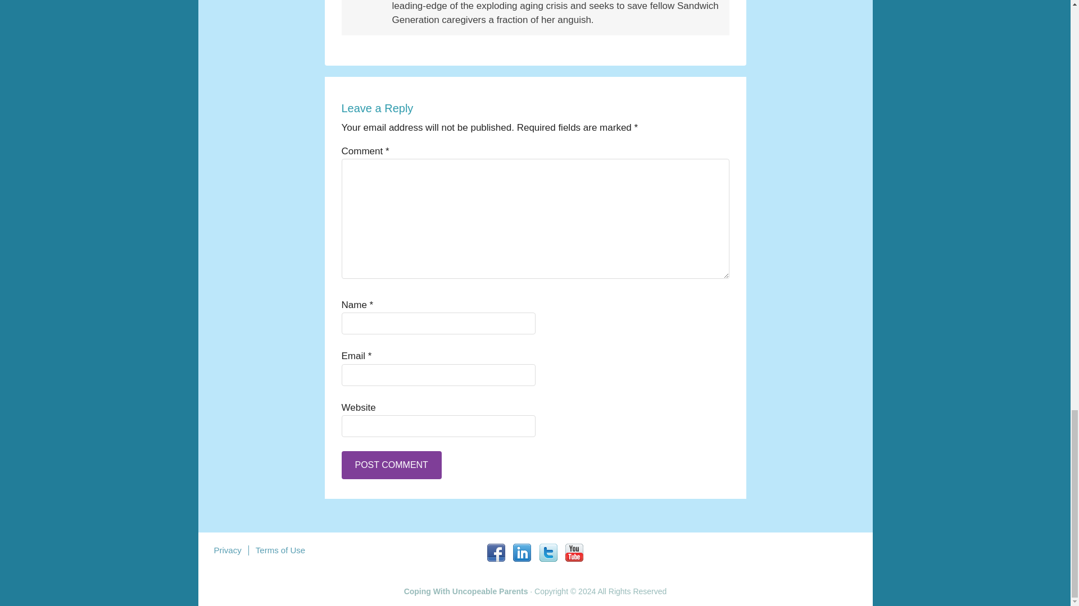  Describe the element at coordinates (522, 552) in the screenshot. I see `Linkedin` at that location.